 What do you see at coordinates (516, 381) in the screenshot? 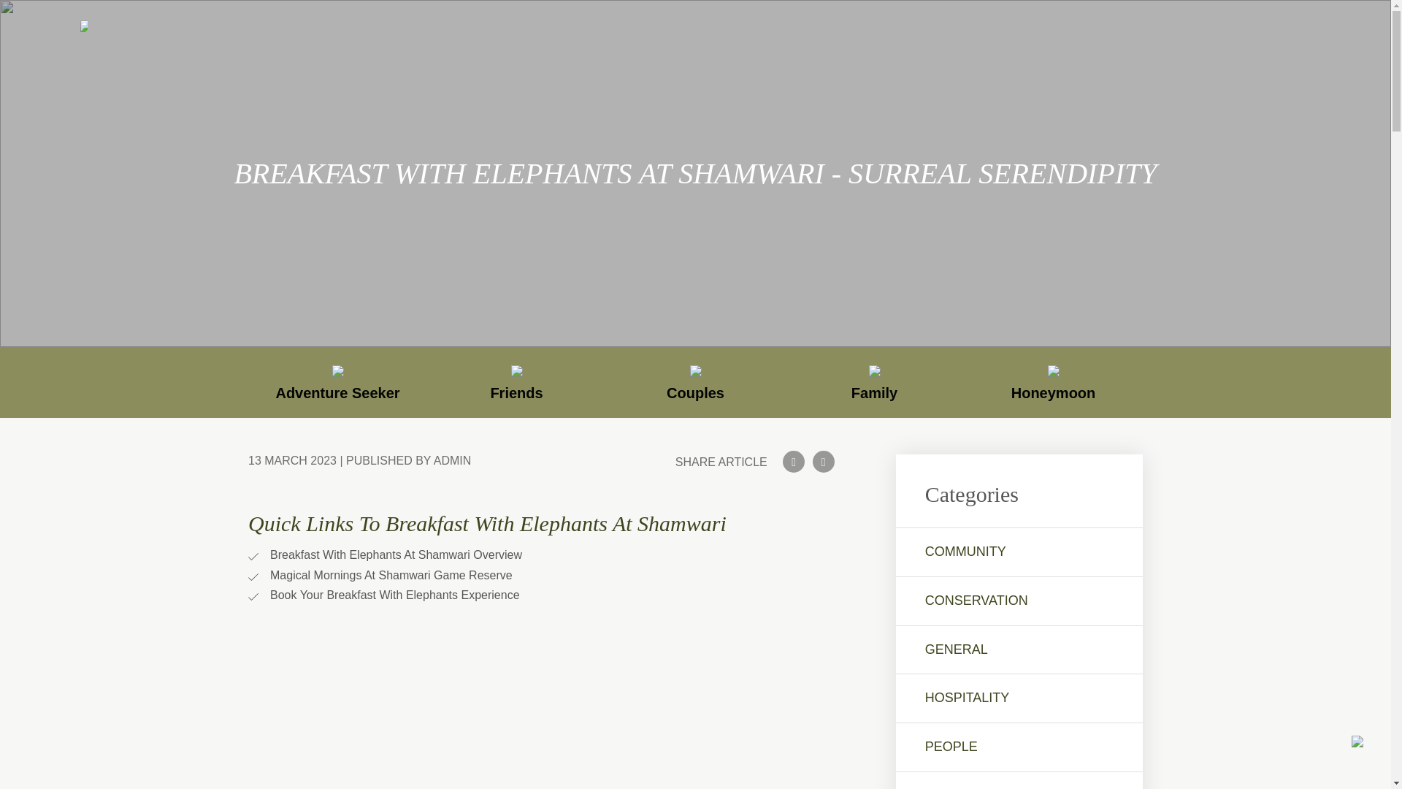
I see `Friends` at bounding box center [516, 381].